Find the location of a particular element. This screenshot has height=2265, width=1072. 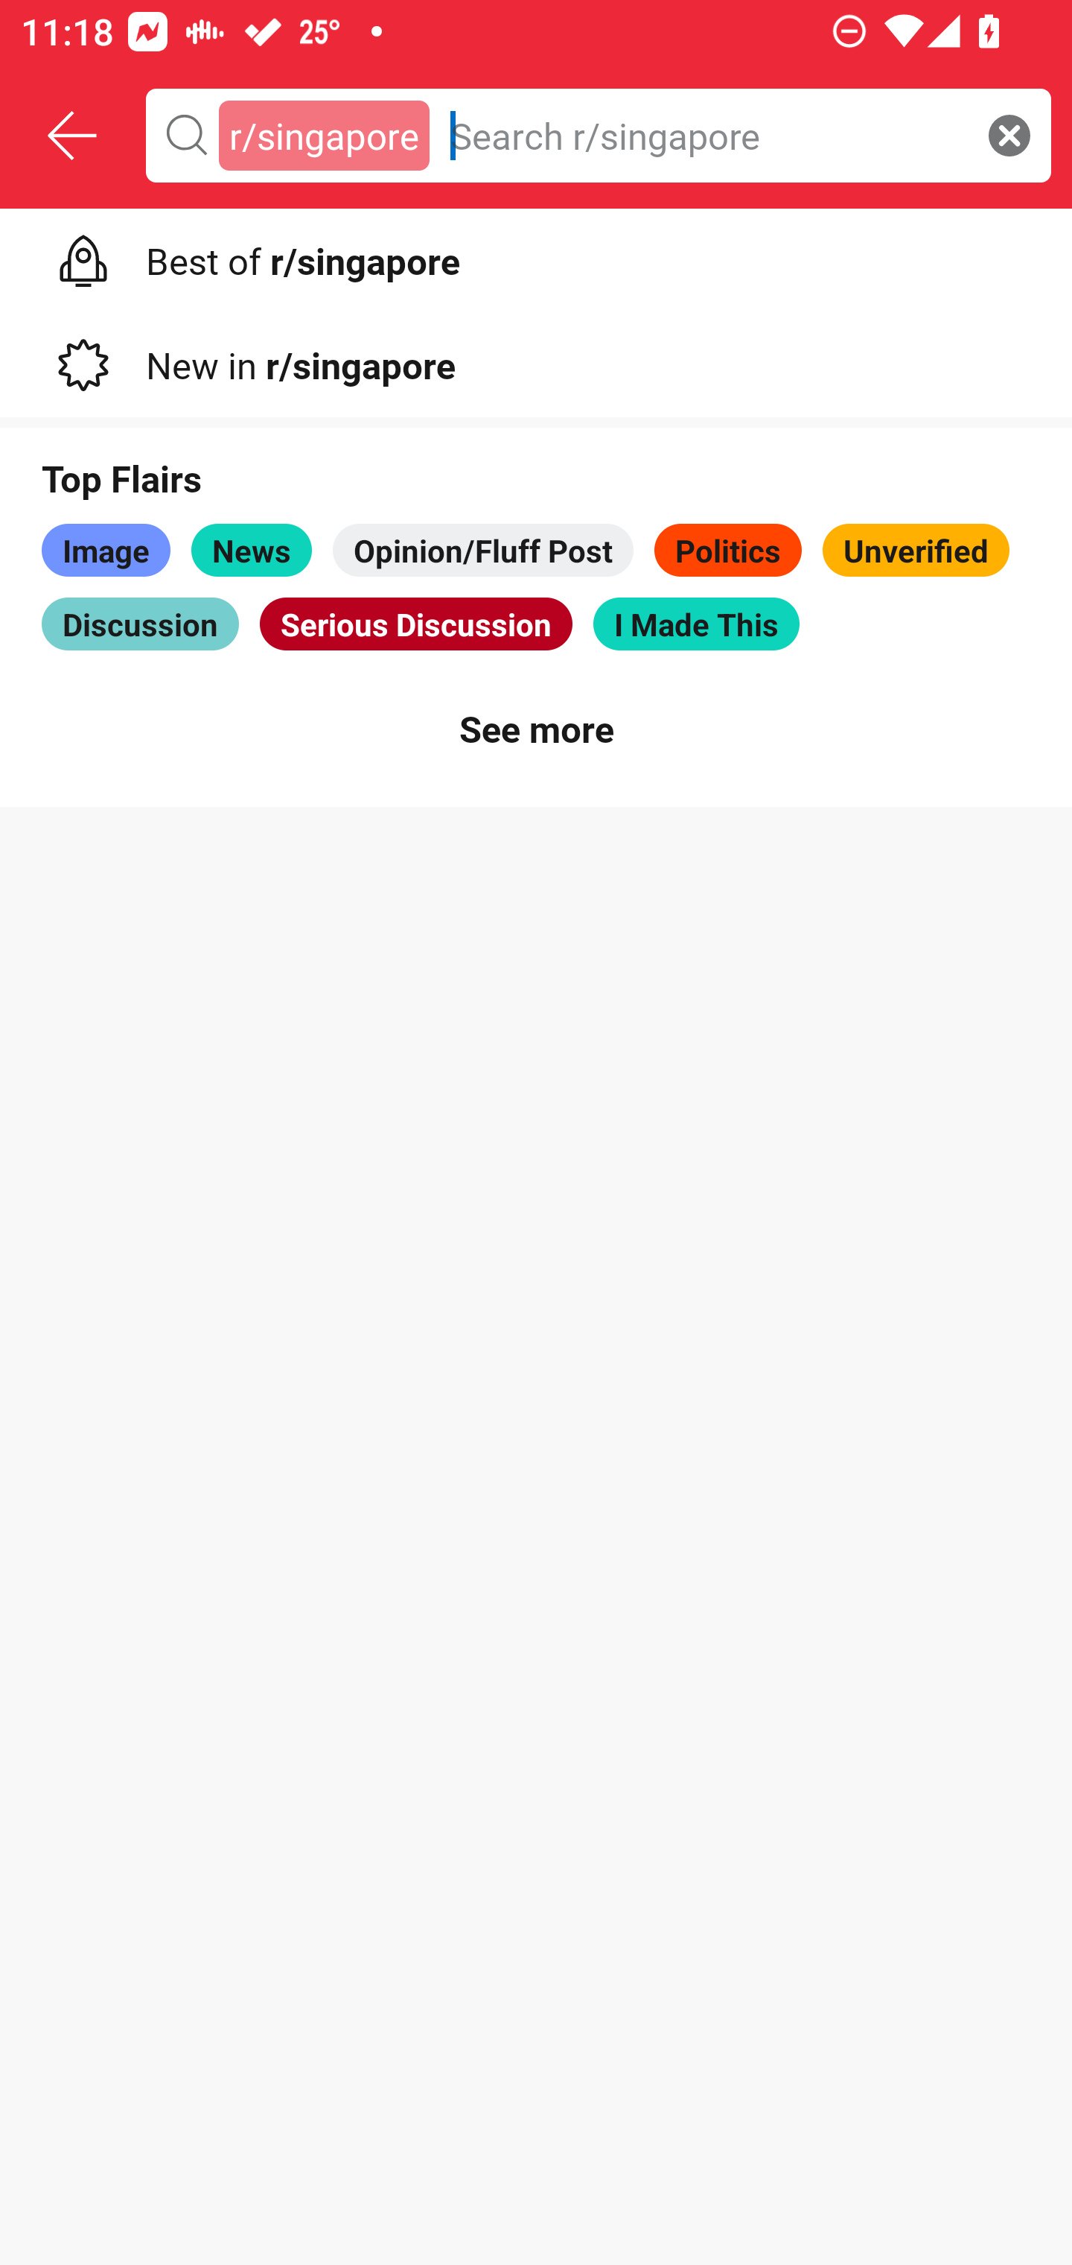

Best of  r/singapore is located at coordinates (536, 256).